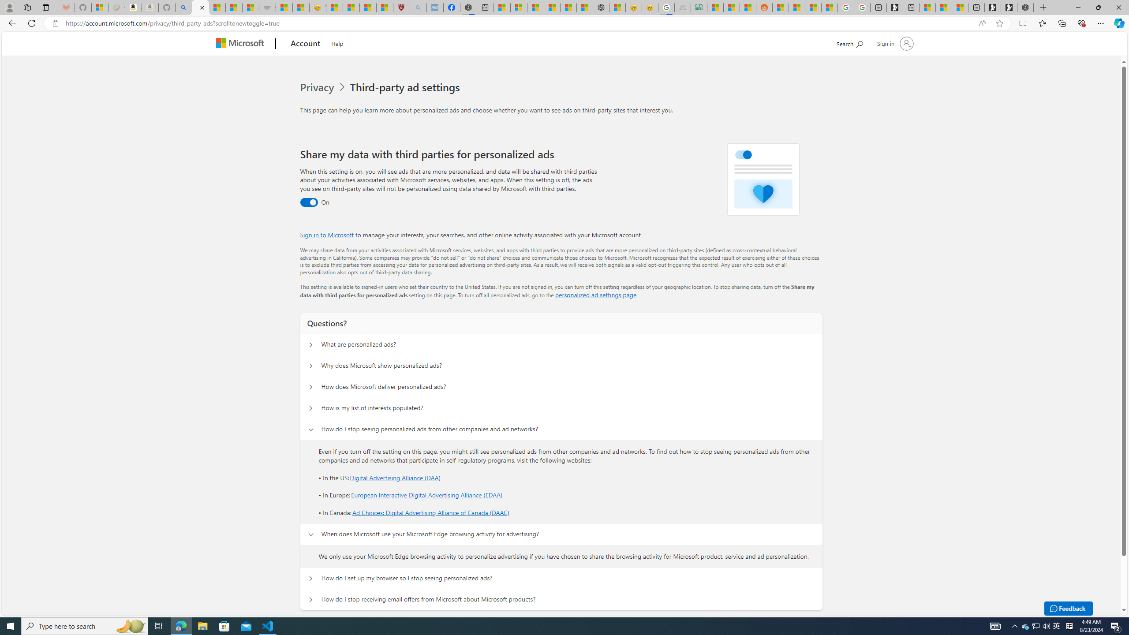 The height and width of the screenshot is (635, 1129). What do you see at coordinates (385, 7) in the screenshot?
I see `12 Popular Science Lies that Must be Corrected` at bounding box center [385, 7].